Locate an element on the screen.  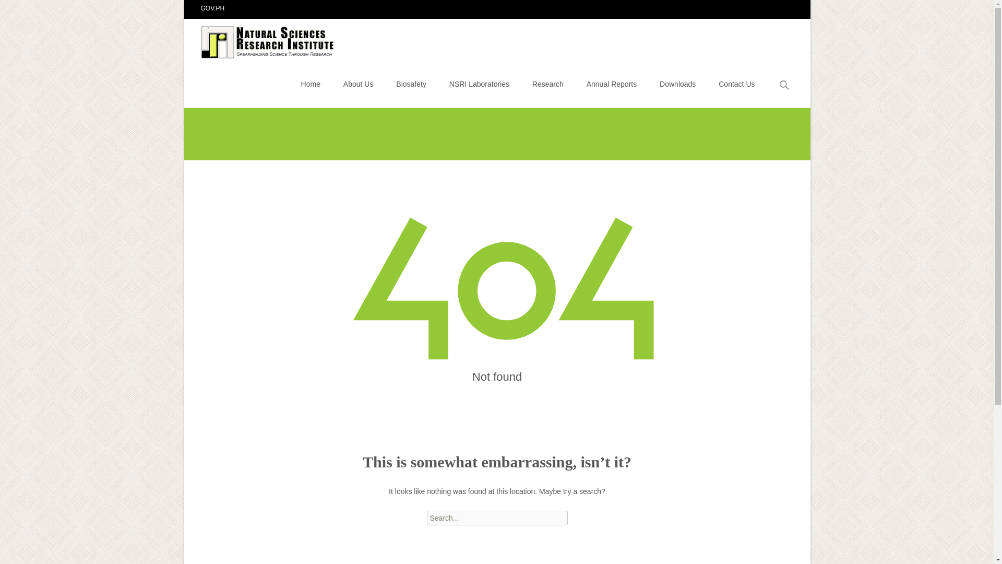
Search for: is located at coordinates (497, 518).